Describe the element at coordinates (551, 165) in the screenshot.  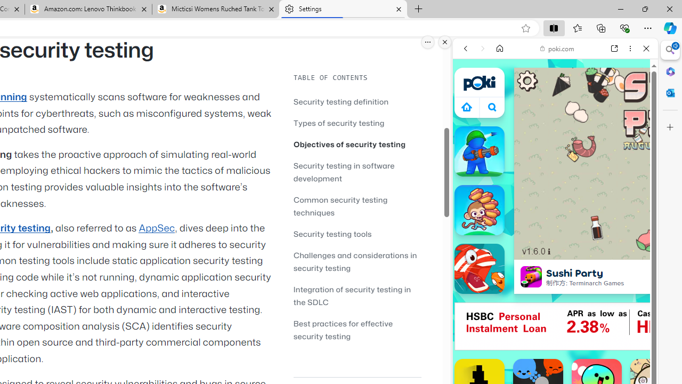
I see `Poki - Free Online Games - Play Now!` at that location.